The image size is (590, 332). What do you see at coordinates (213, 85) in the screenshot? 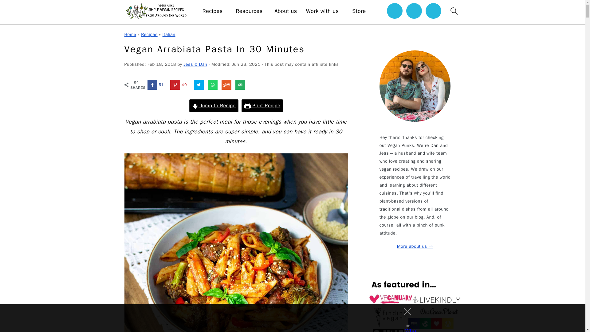
I see `Share on WhatsApp` at bounding box center [213, 85].